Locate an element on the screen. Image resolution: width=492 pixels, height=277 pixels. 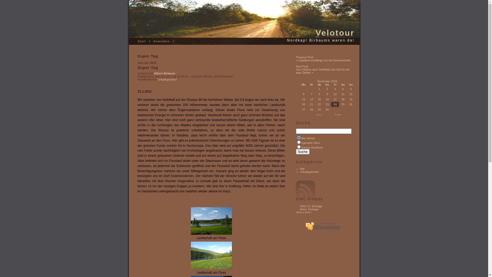
Alle is located at coordinates (302, 169).